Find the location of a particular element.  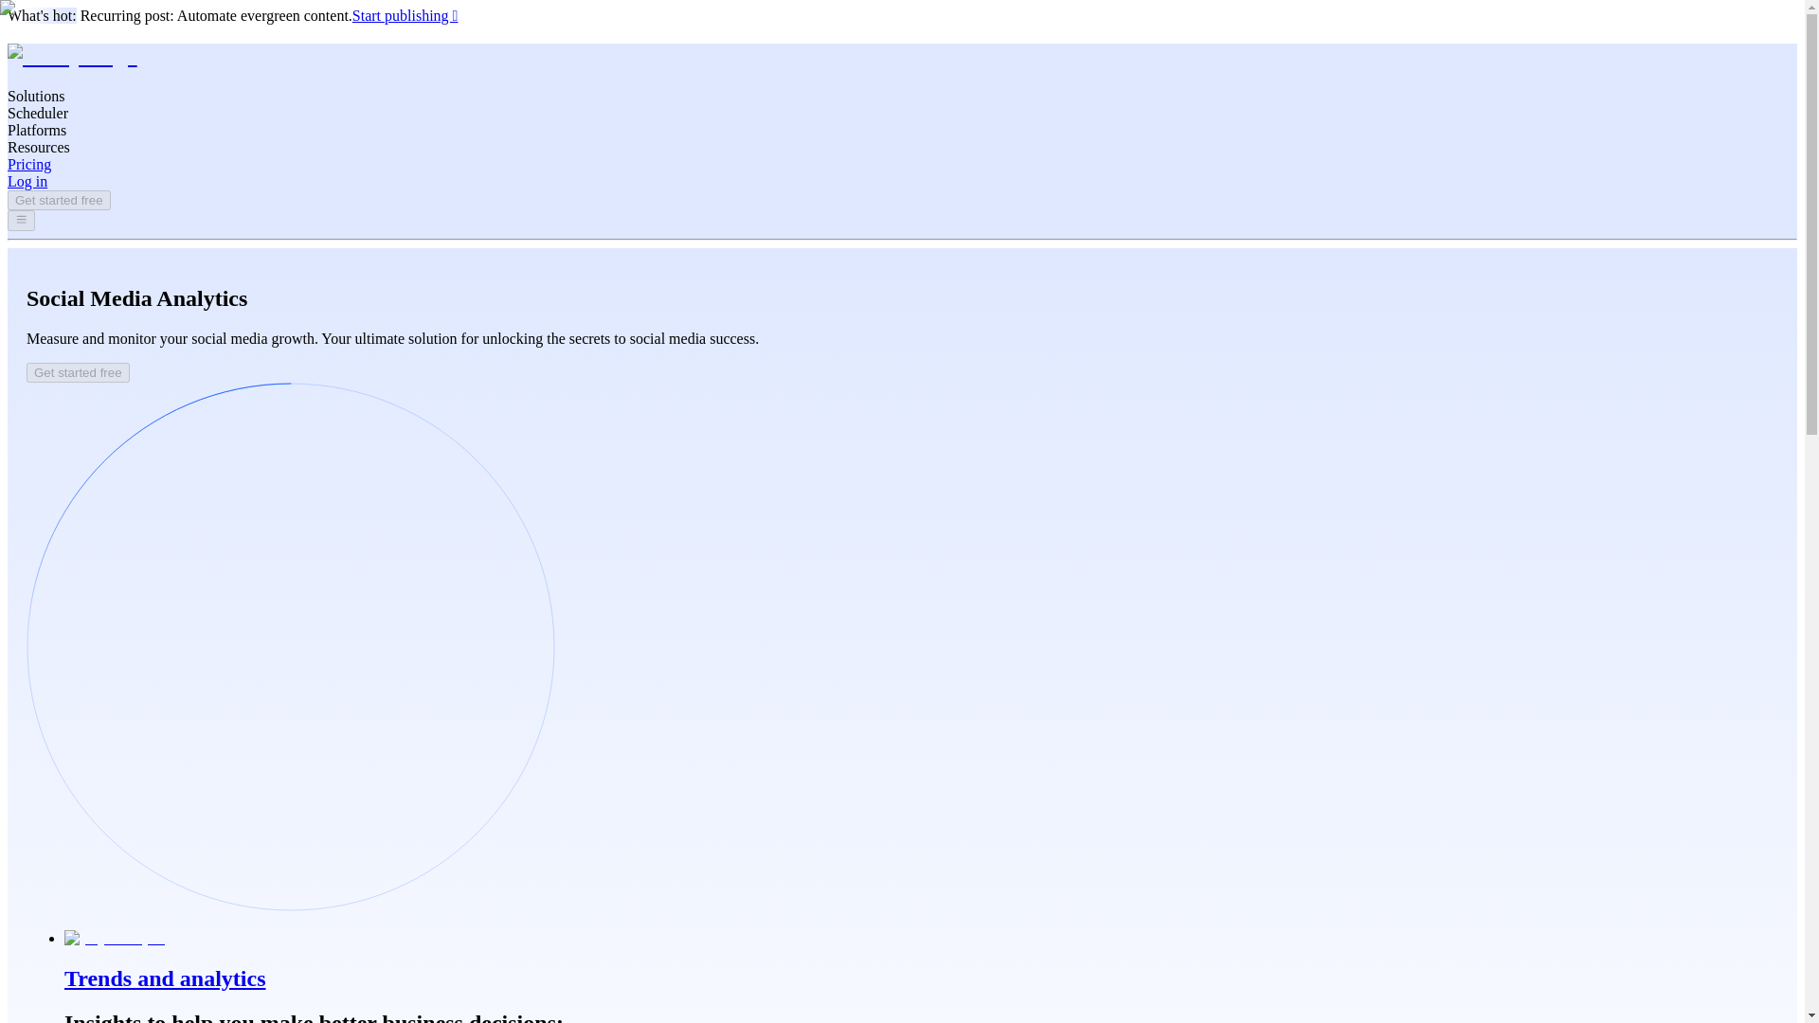

Get started free is located at coordinates (78, 372).